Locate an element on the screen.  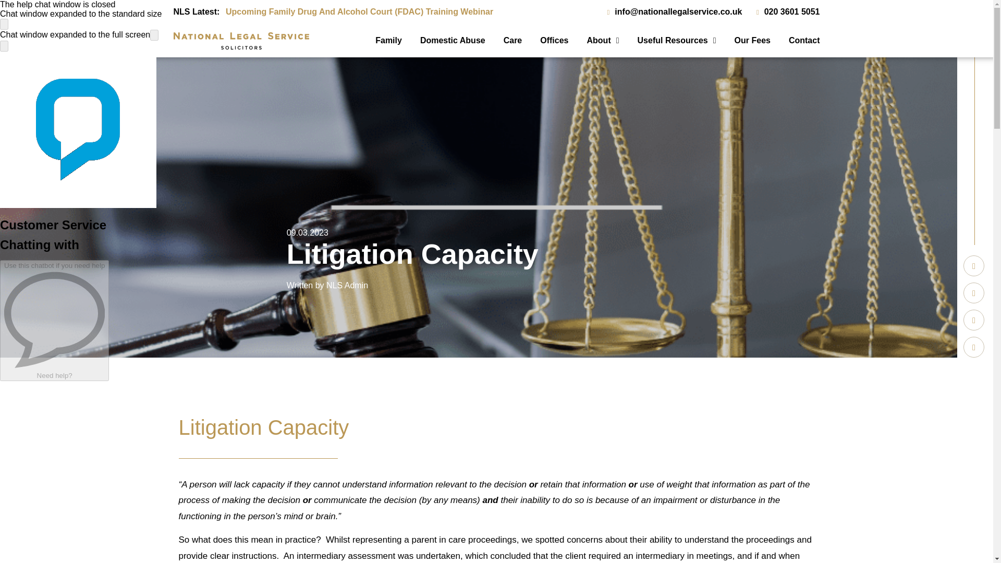
Useful Resources is located at coordinates (668, 41).